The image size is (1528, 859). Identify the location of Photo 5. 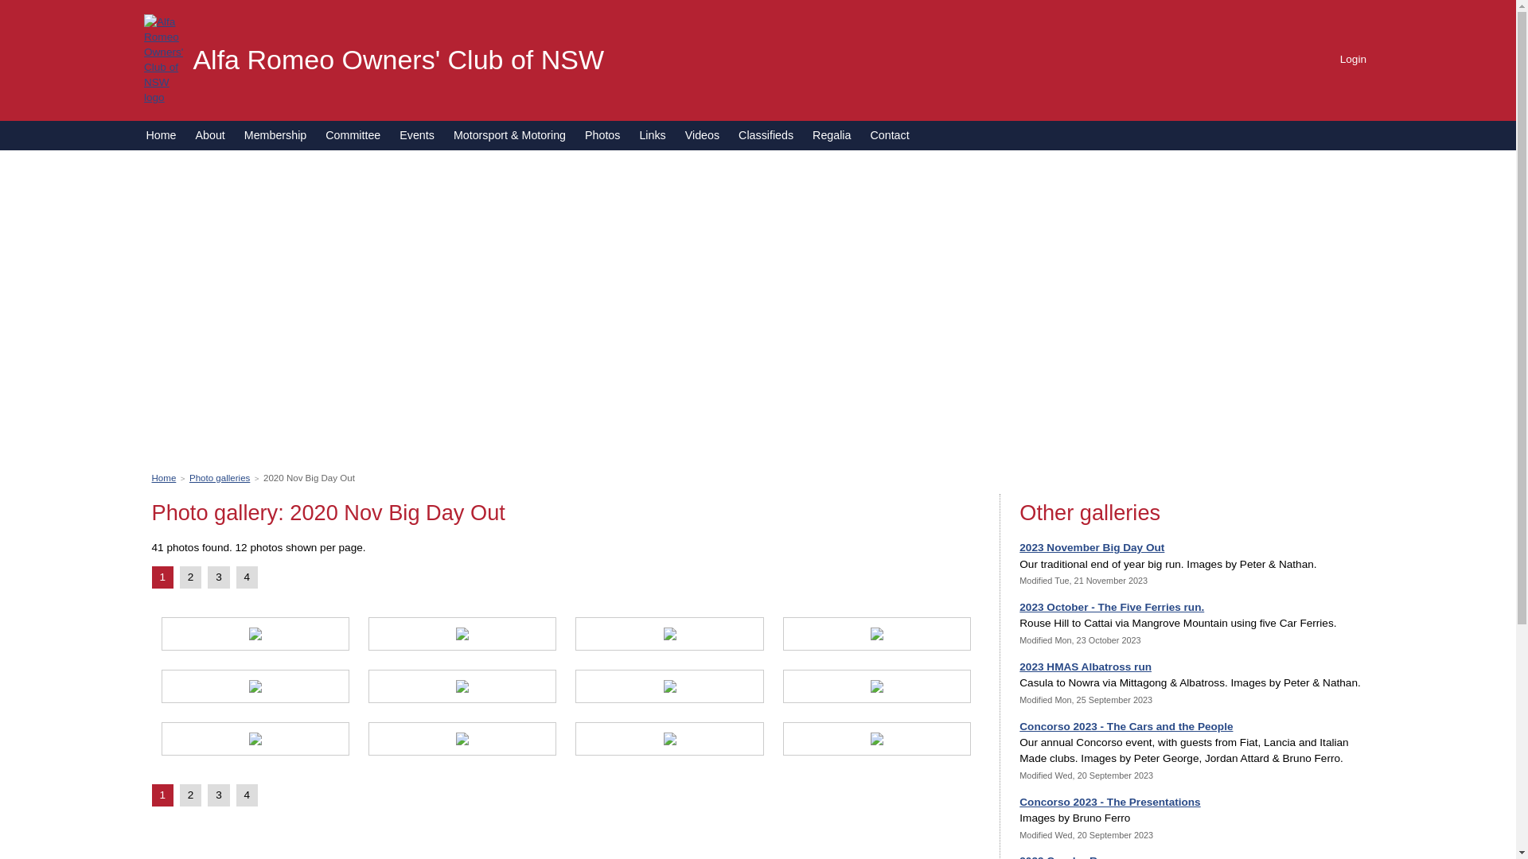
(255, 686).